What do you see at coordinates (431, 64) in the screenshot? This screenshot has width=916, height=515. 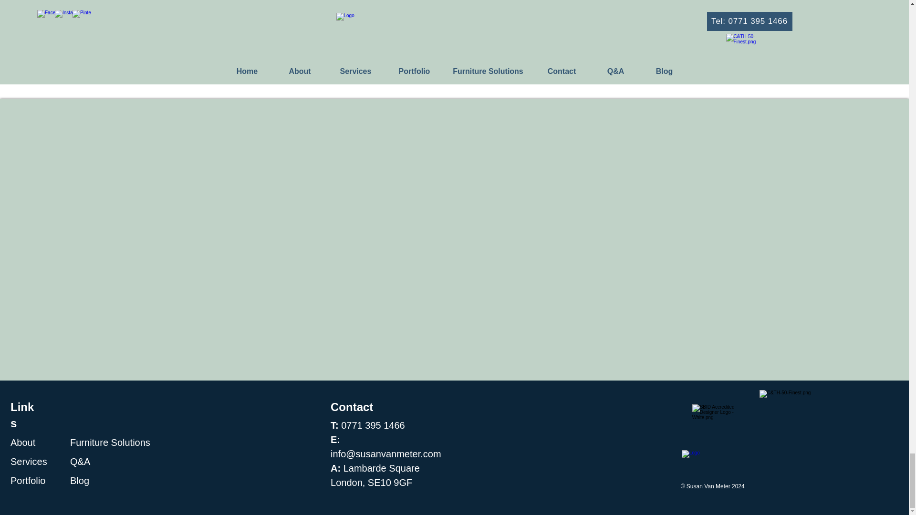 I see `0` at bounding box center [431, 64].